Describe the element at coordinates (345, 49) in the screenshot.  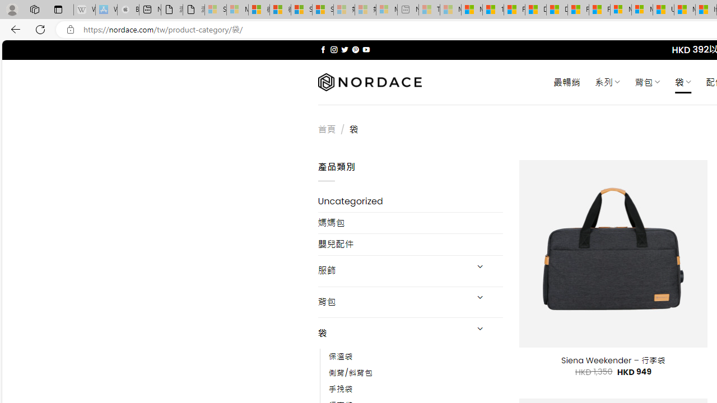
I see `Follow on Twitter` at that location.